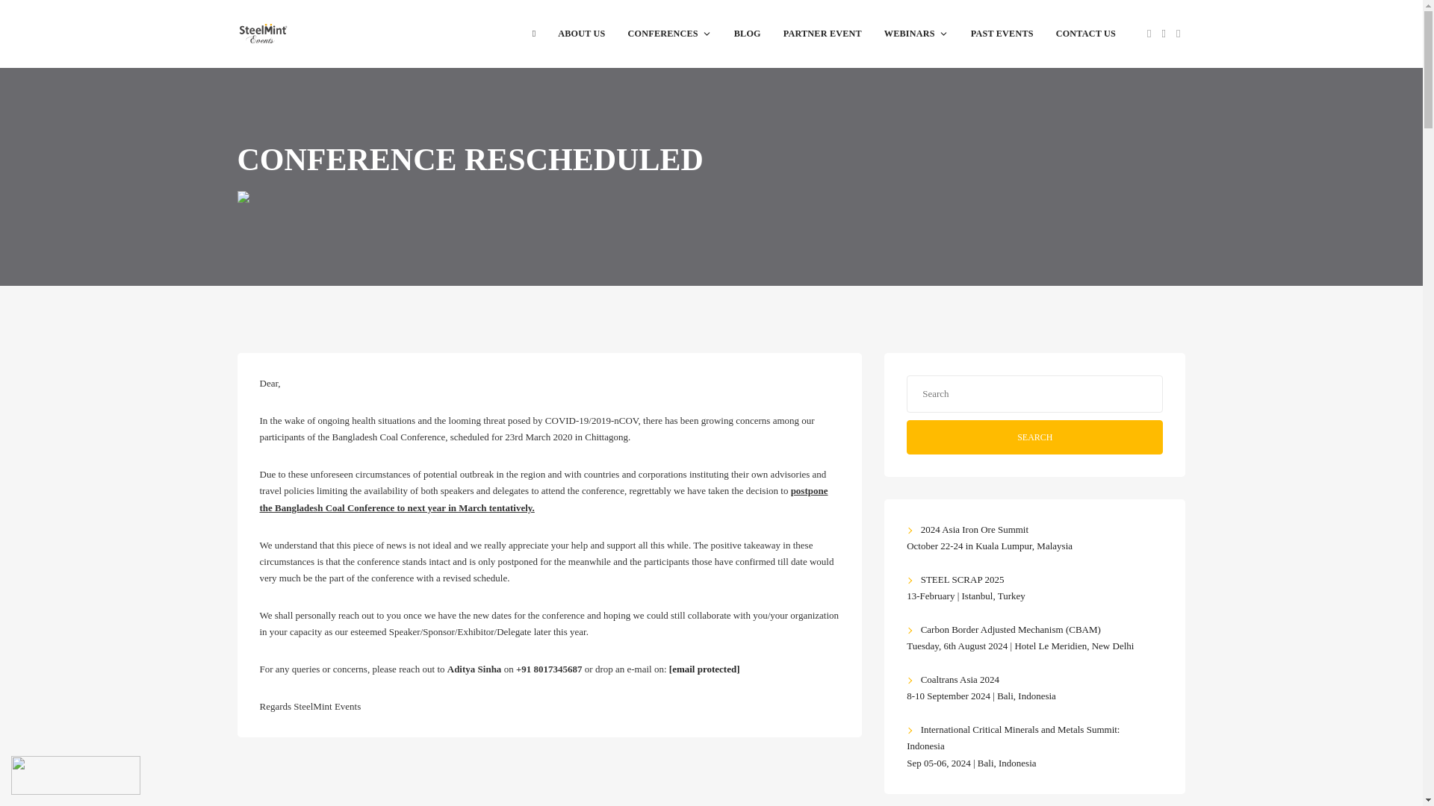 The width and height of the screenshot is (1434, 806). What do you see at coordinates (747, 33) in the screenshot?
I see `BLOG` at bounding box center [747, 33].